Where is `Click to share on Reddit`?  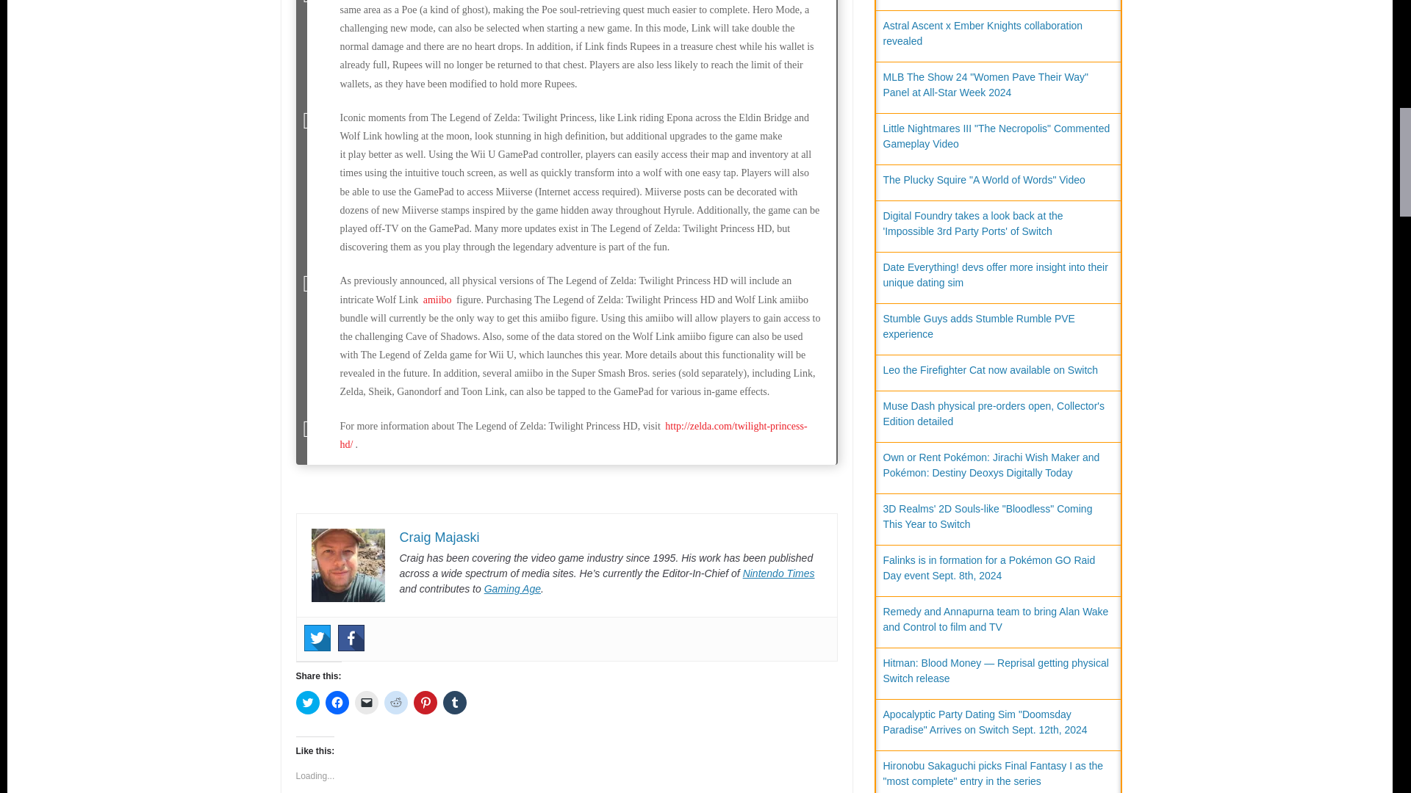
Click to share on Reddit is located at coordinates (395, 702).